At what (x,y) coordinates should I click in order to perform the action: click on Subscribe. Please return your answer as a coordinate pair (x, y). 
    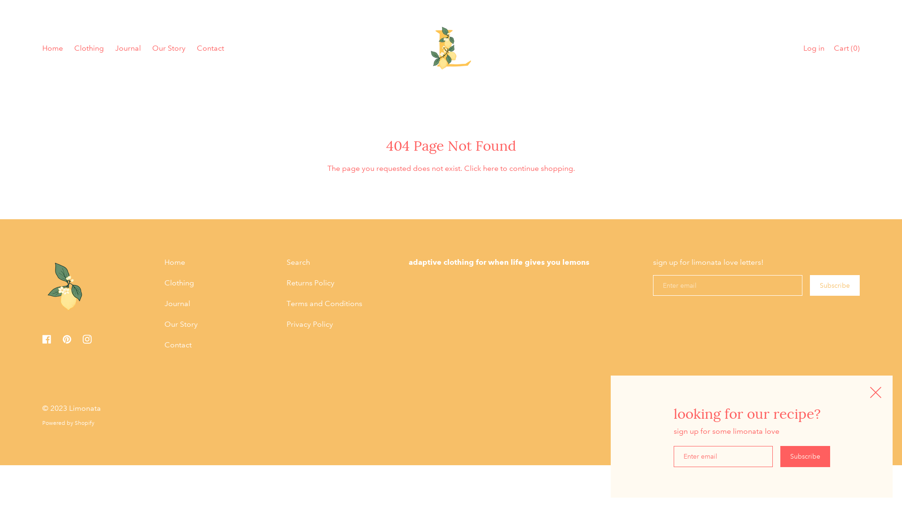
    Looking at the image, I should click on (805, 457).